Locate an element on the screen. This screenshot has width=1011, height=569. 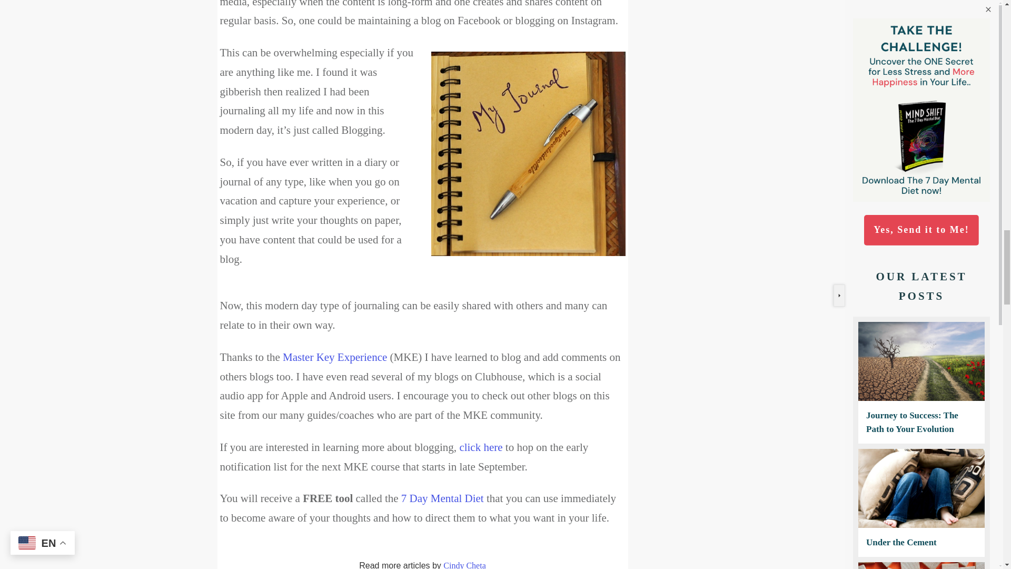
Cindy Cheta is located at coordinates (464, 565).